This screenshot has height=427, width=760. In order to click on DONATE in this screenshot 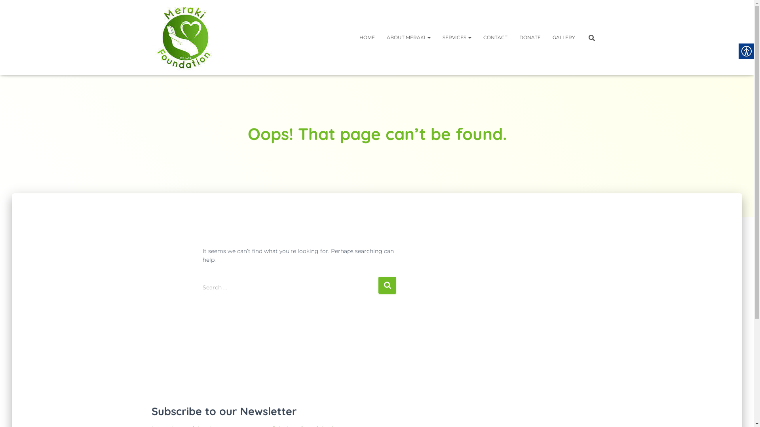, I will do `click(530, 38)`.